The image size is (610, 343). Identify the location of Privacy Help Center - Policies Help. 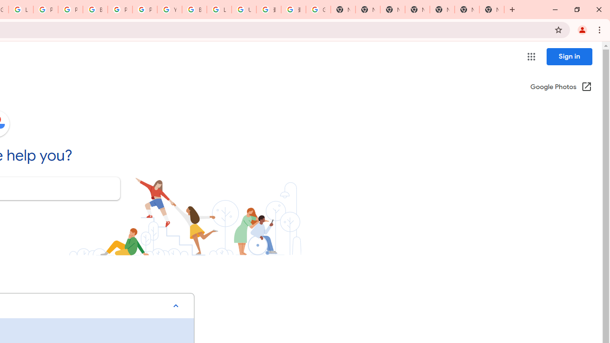
(71, 10).